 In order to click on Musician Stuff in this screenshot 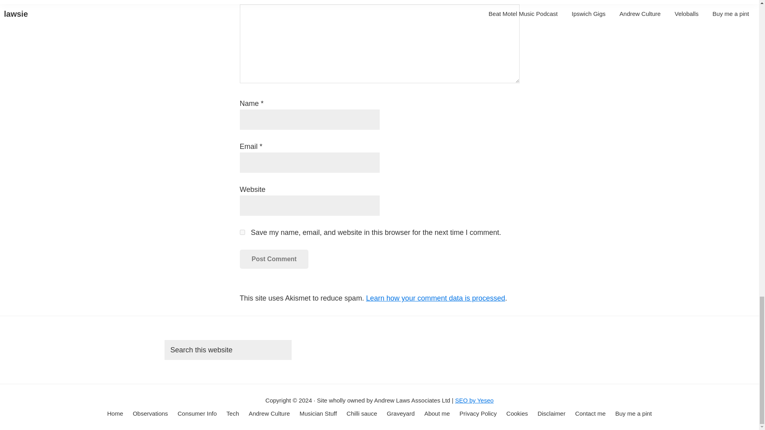, I will do `click(318, 414)`.